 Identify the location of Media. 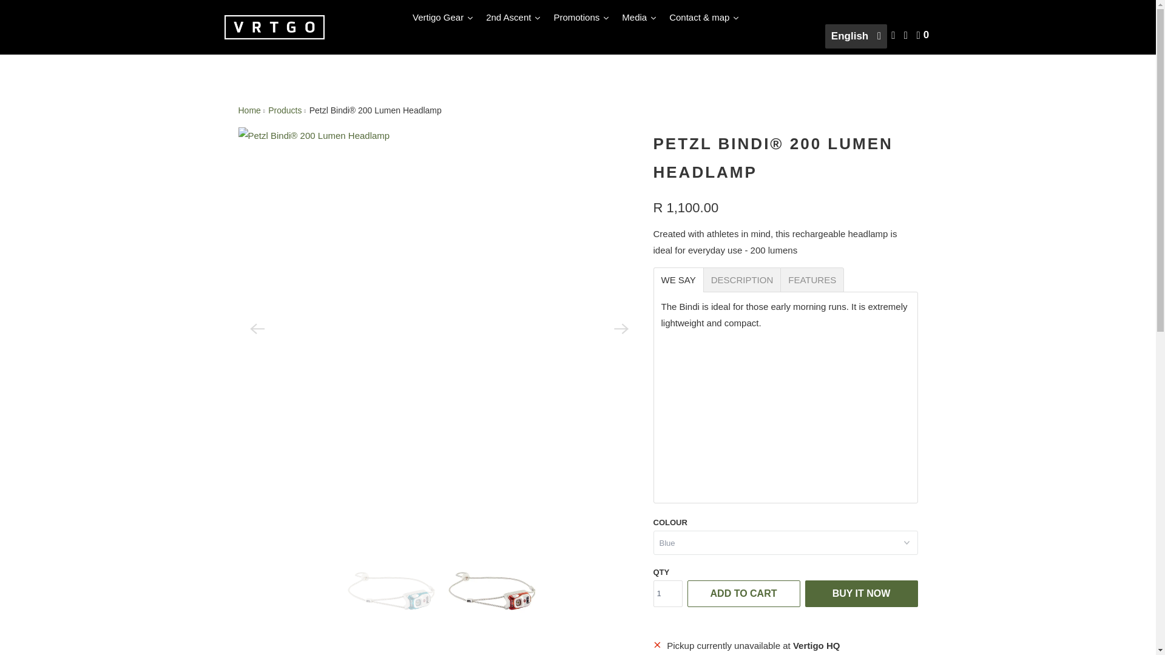
(640, 17).